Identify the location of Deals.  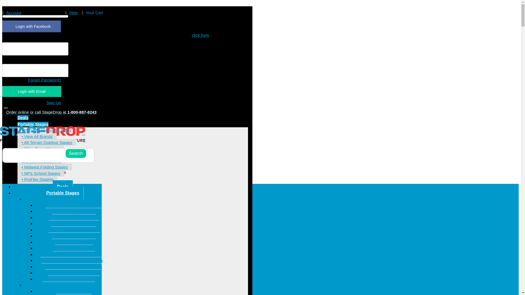
(23, 117).